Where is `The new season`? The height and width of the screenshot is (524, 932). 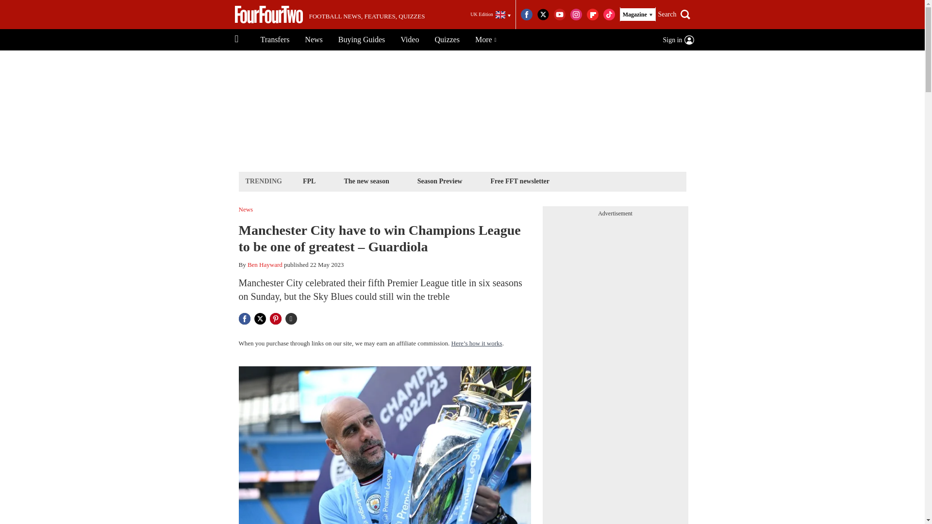 The new season is located at coordinates (366, 180).